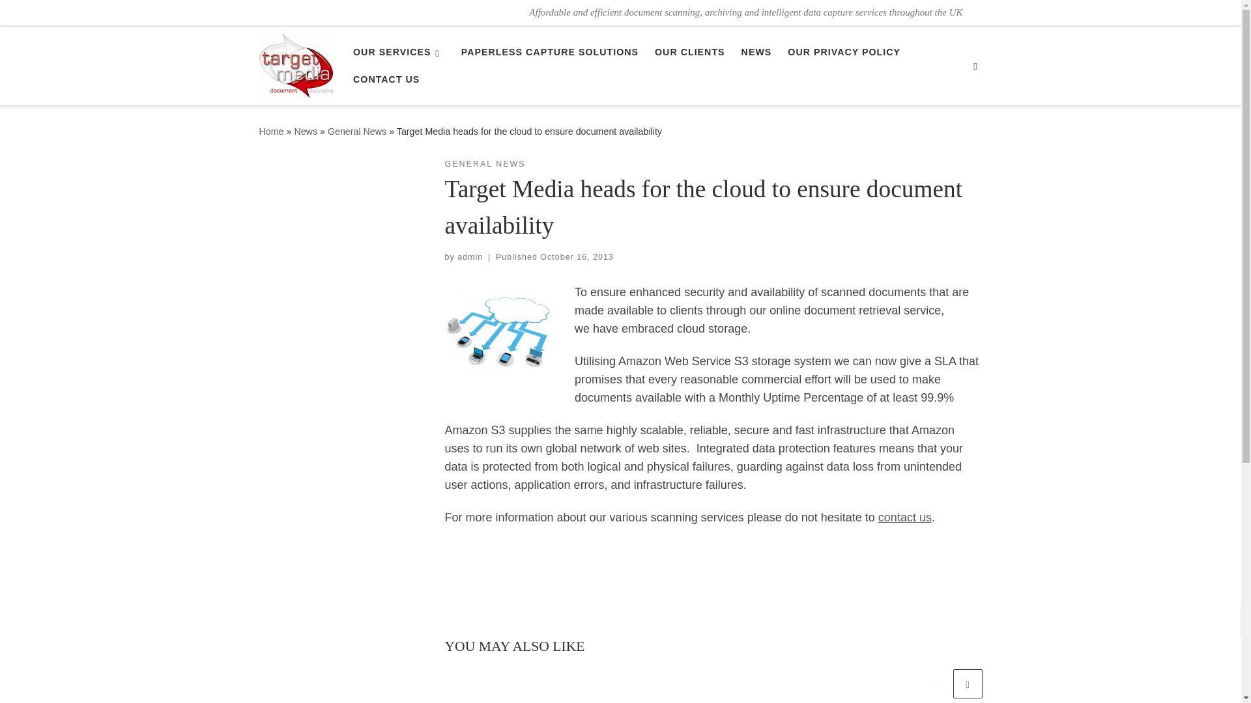  I want to click on News, so click(306, 131).